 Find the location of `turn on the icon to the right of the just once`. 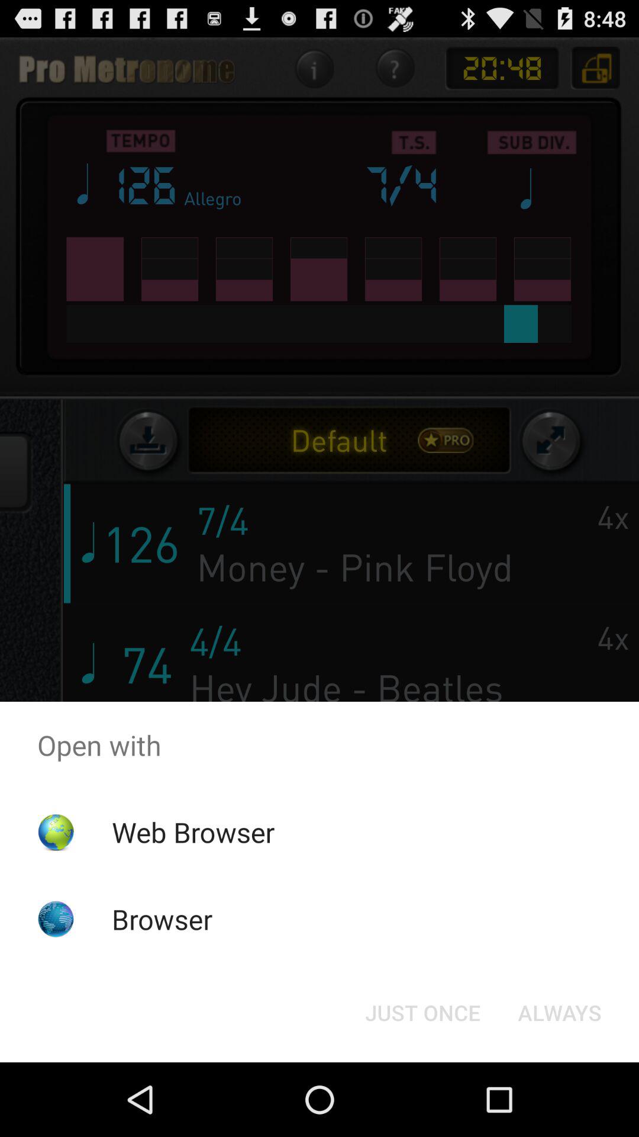

turn on the icon to the right of the just once is located at coordinates (560, 1013).